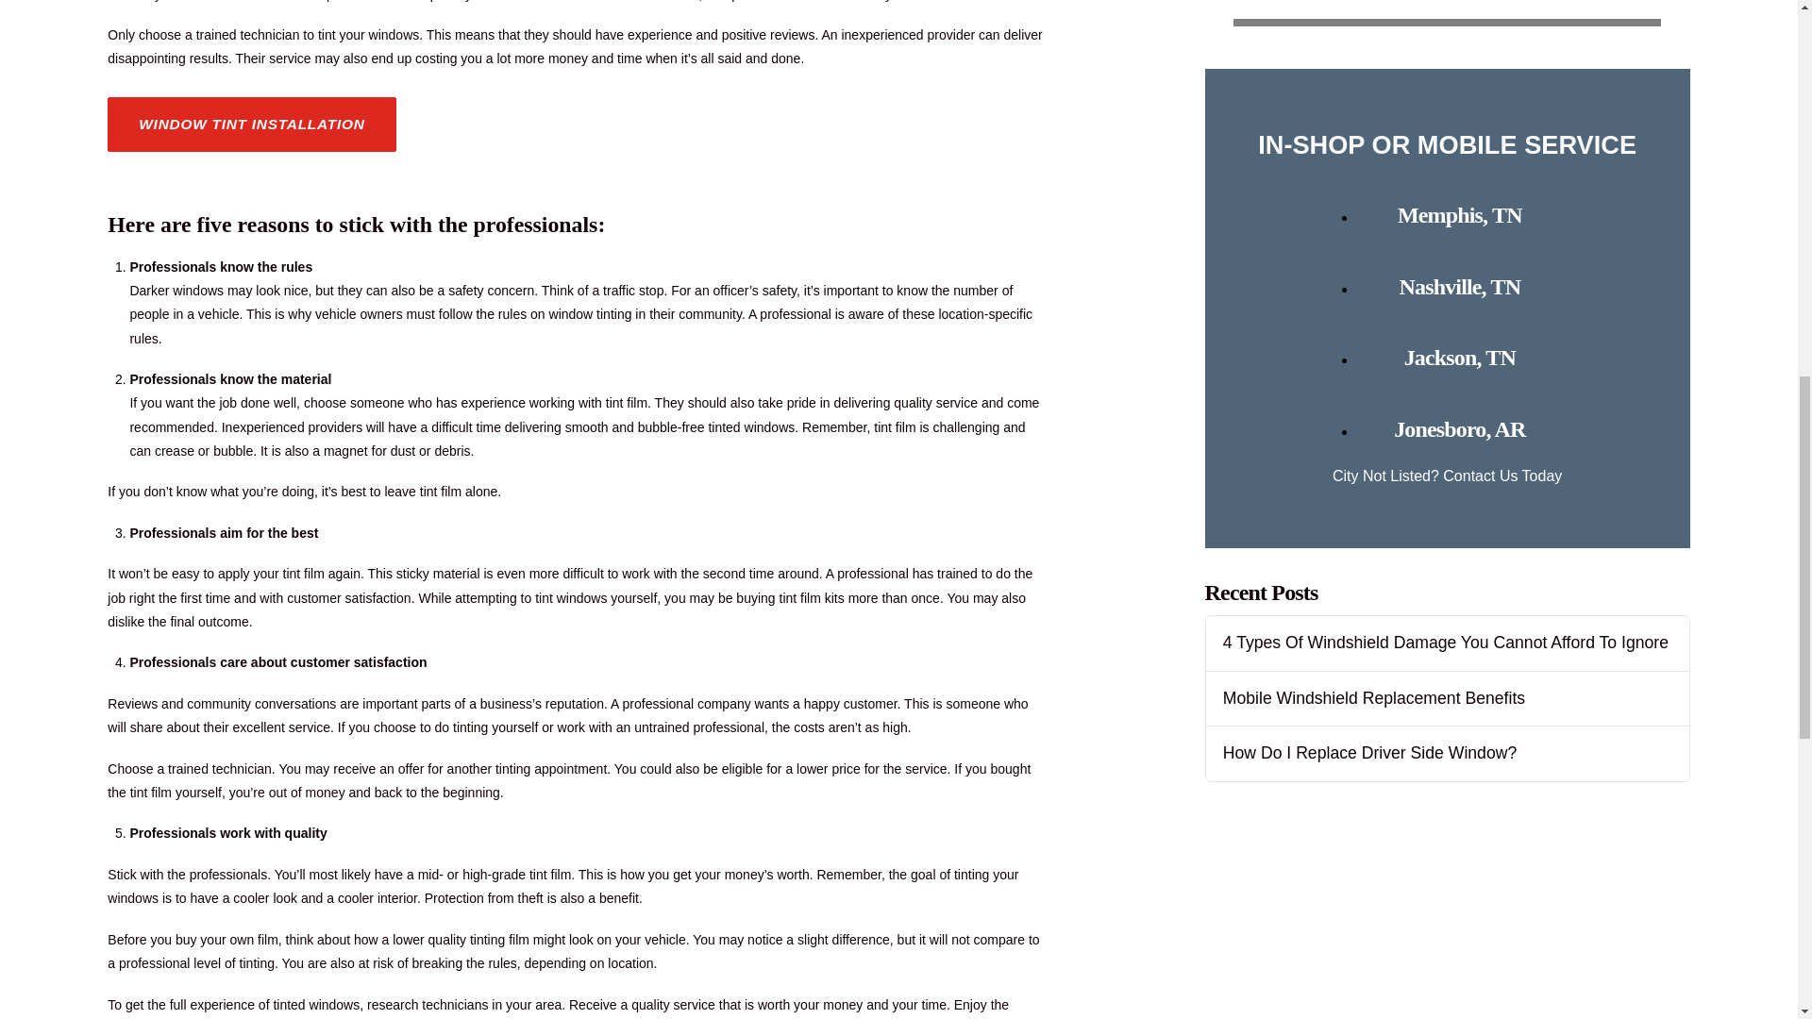 This screenshot has width=1812, height=1019. Describe the element at coordinates (1459, 358) in the screenshot. I see `Eden Auto Glass Jackson TN` at that location.